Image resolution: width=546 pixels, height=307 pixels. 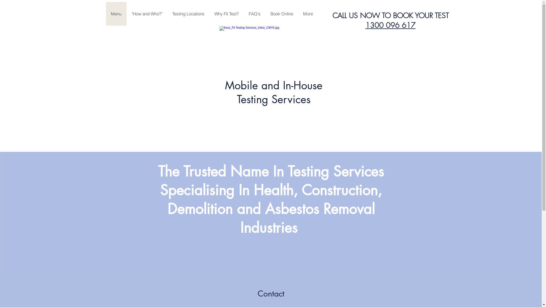 I want to click on "How and Who?", so click(x=147, y=14).